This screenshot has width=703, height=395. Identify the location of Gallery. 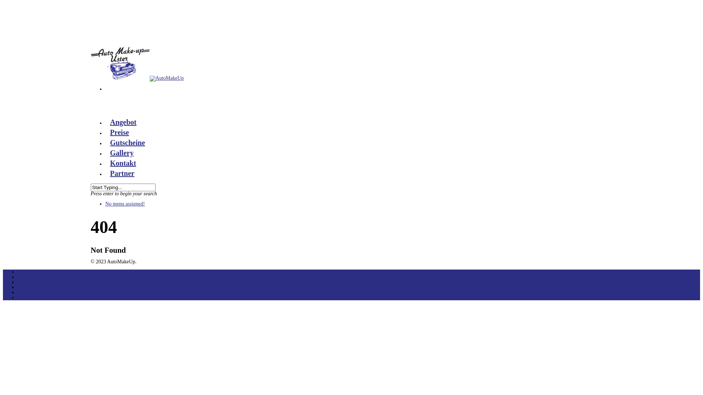
(122, 155).